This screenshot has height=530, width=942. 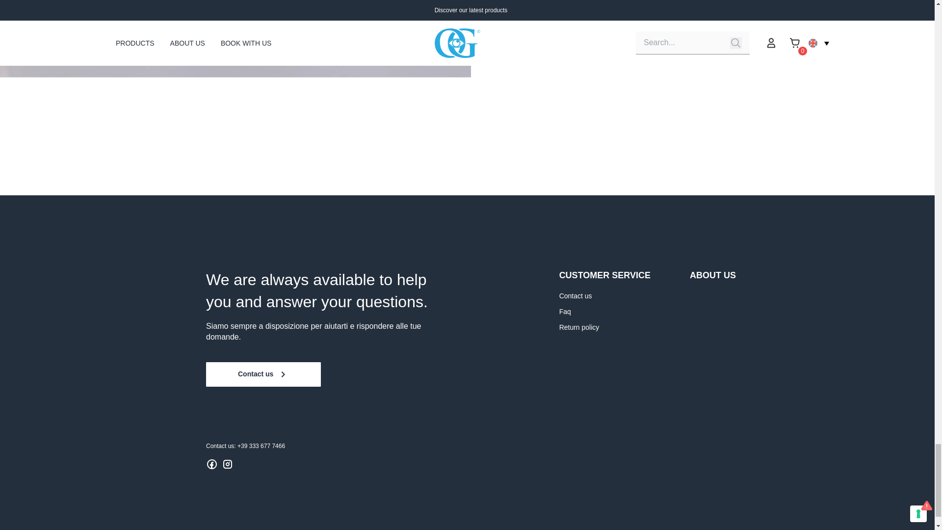 What do you see at coordinates (576, 296) in the screenshot?
I see `Contact us` at bounding box center [576, 296].